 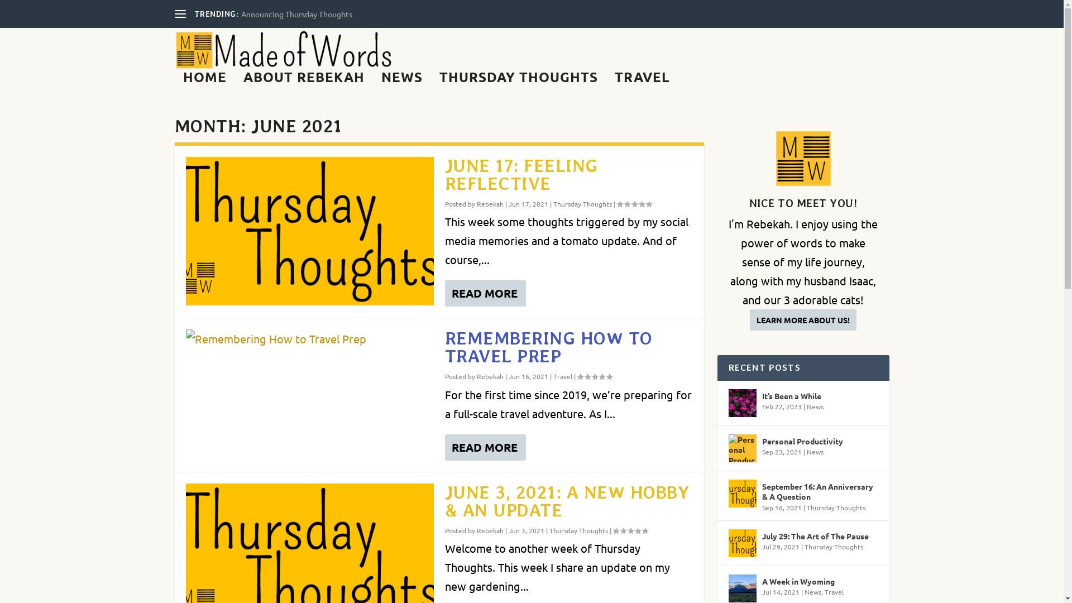 I want to click on THURSDAY THOUGHTS, so click(x=518, y=85).